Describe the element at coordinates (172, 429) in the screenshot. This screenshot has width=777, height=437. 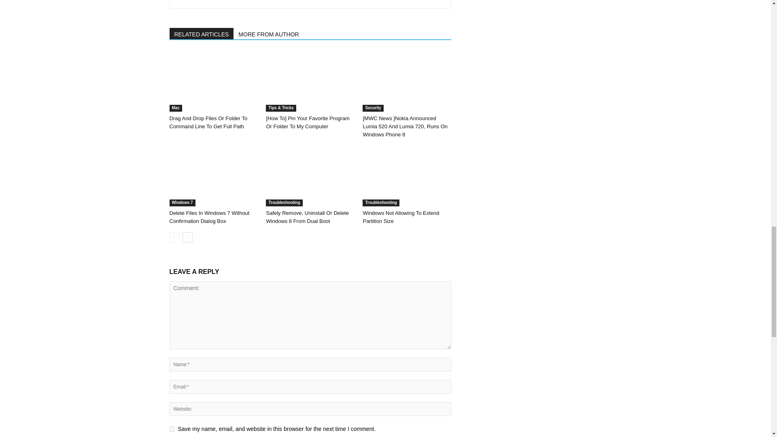
I see `yes` at that location.